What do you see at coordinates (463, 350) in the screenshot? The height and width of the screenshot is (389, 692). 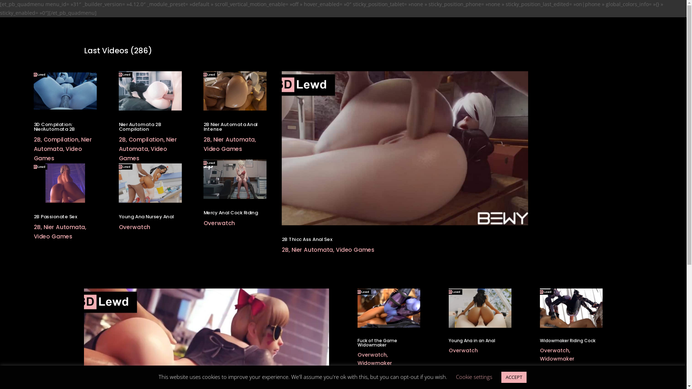 I see `Overwatch` at bounding box center [463, 350].